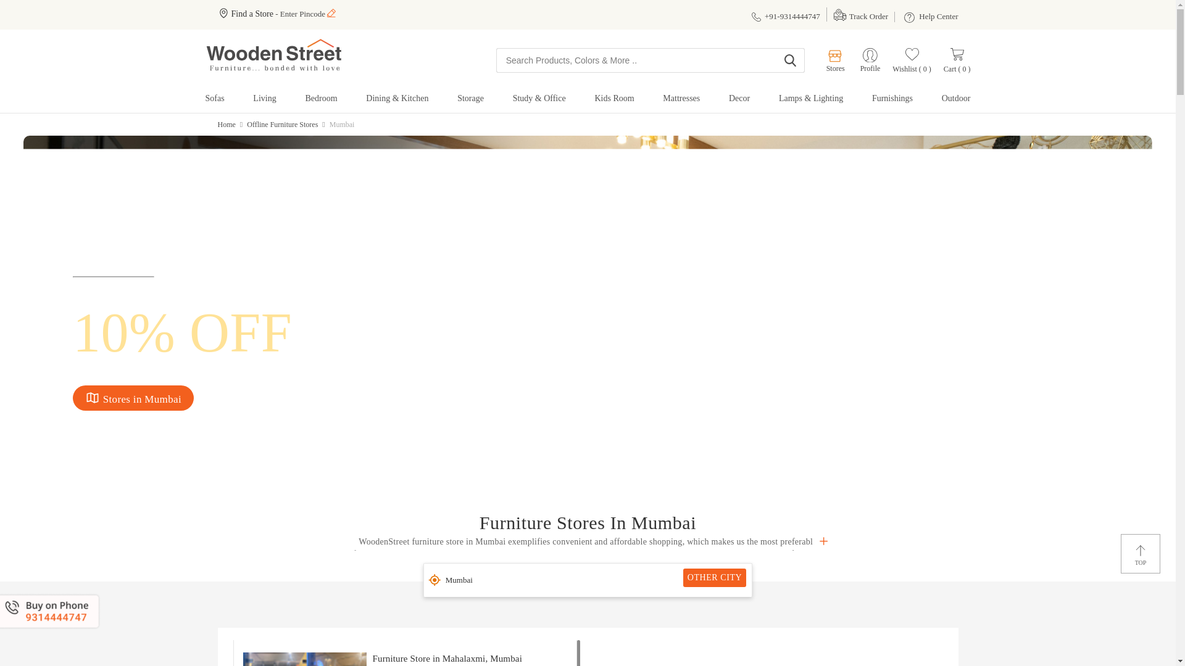 The image size is (1185, 666). I want to click on Living, so click(264, 101).